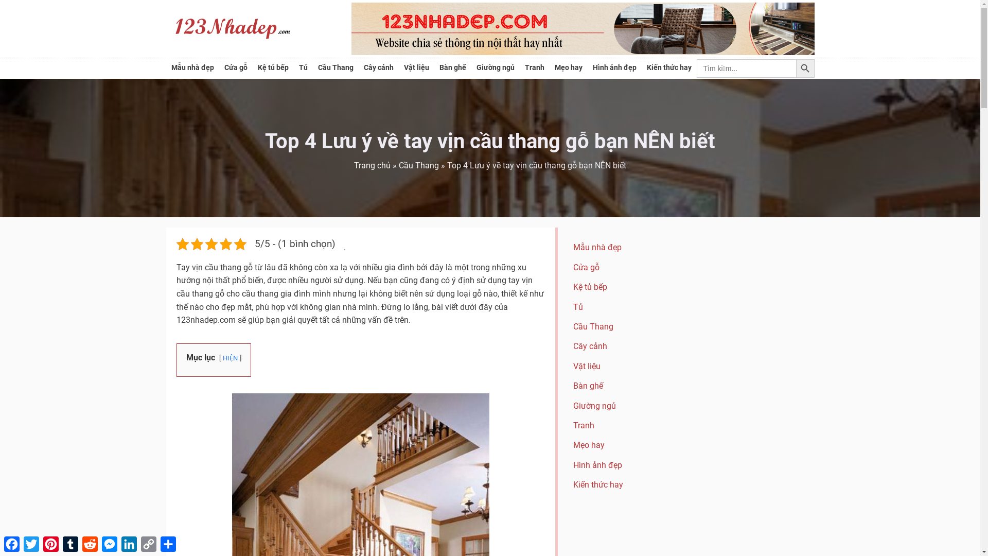 Image resolution: width=988 pixels, height=556 pixels. Describe the element at coordinates (110, 544) in the screenshot. I see `Messenger` at that location.